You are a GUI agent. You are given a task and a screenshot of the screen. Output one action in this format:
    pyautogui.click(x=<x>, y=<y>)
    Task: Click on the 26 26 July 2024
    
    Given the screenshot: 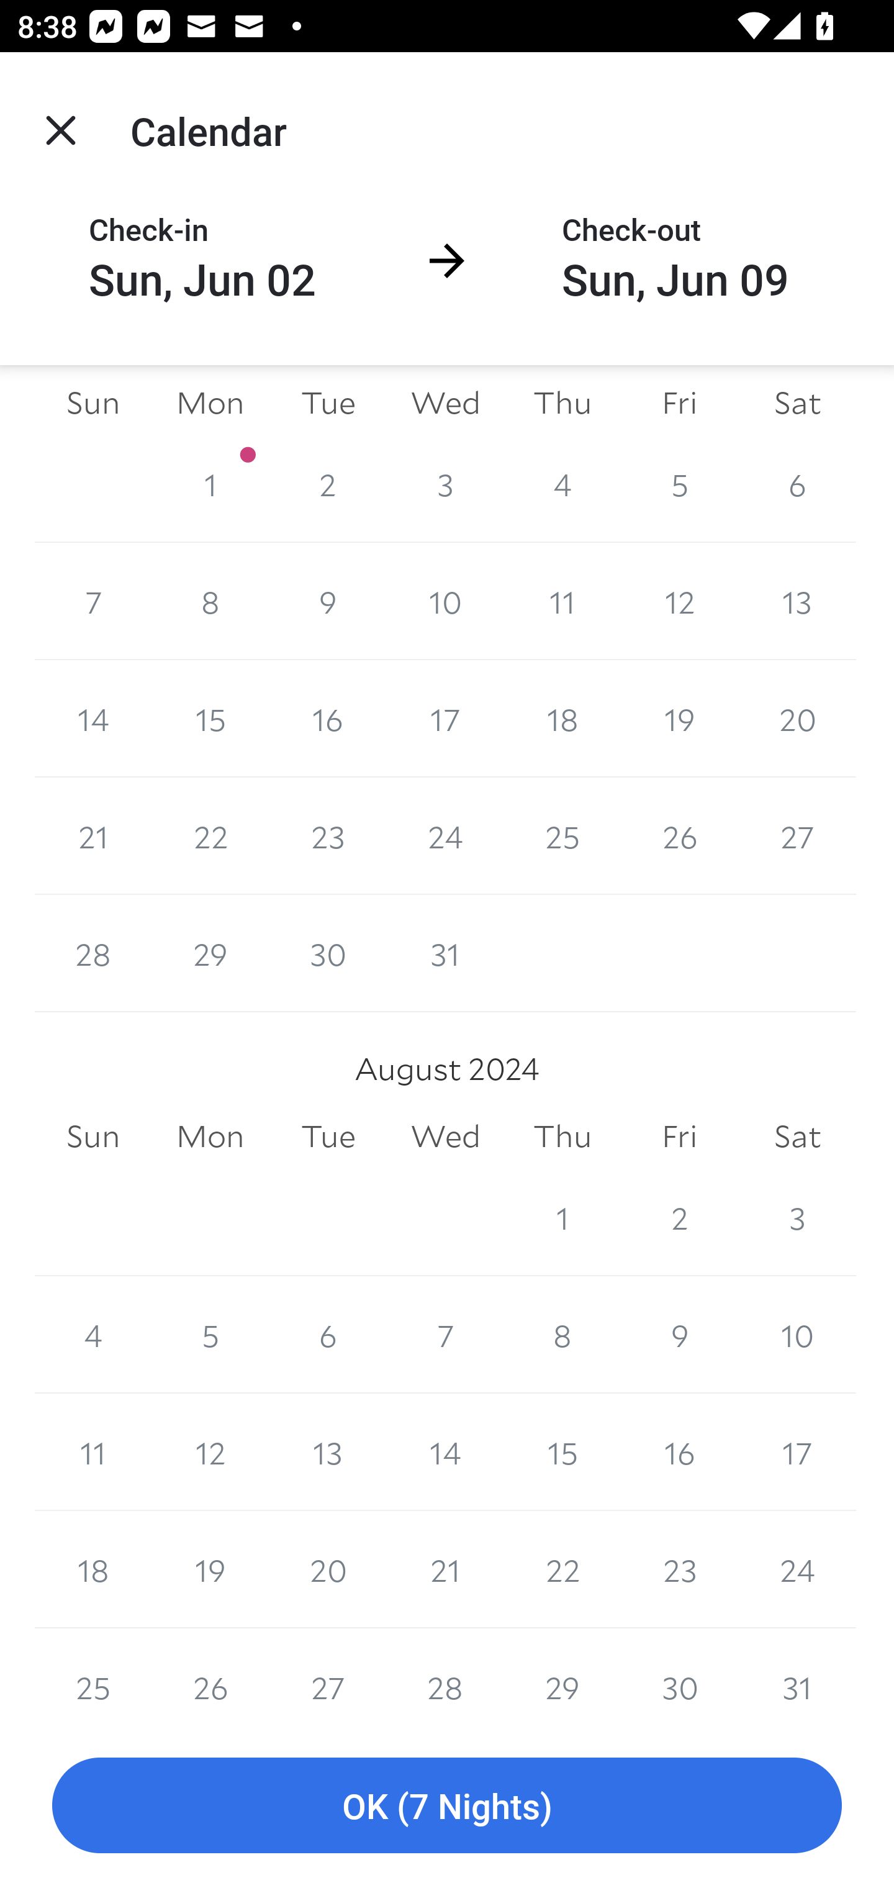 What is the action you would take?
    pyautogui.click(x=679, y=836)
    